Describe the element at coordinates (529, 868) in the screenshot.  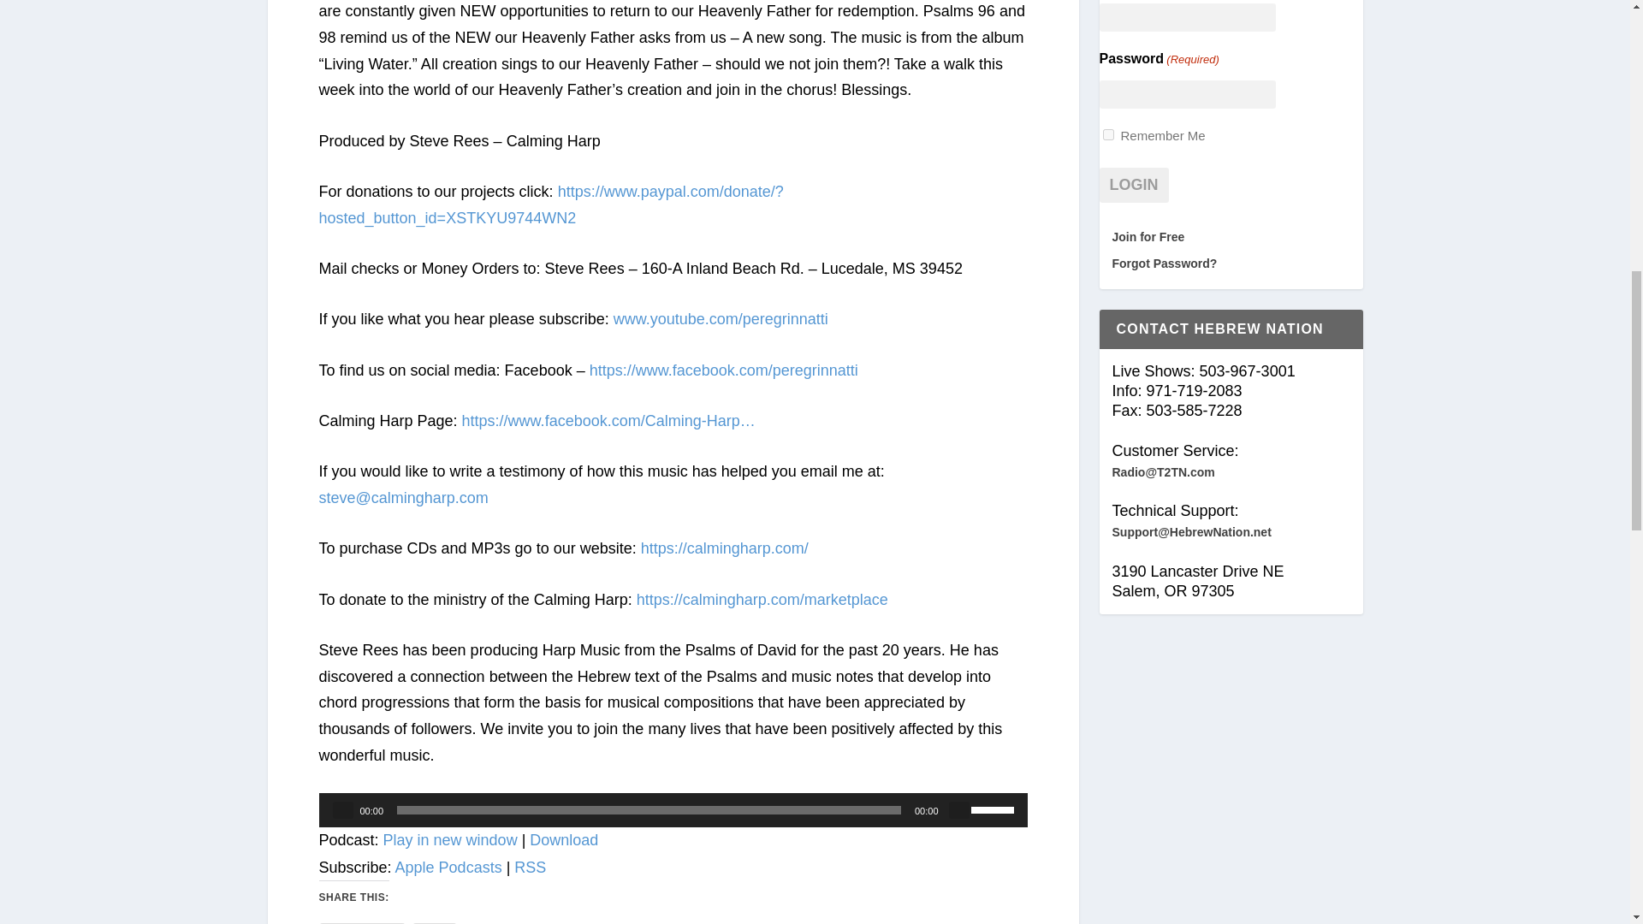
I see `Subscribe via RSS` at that location.